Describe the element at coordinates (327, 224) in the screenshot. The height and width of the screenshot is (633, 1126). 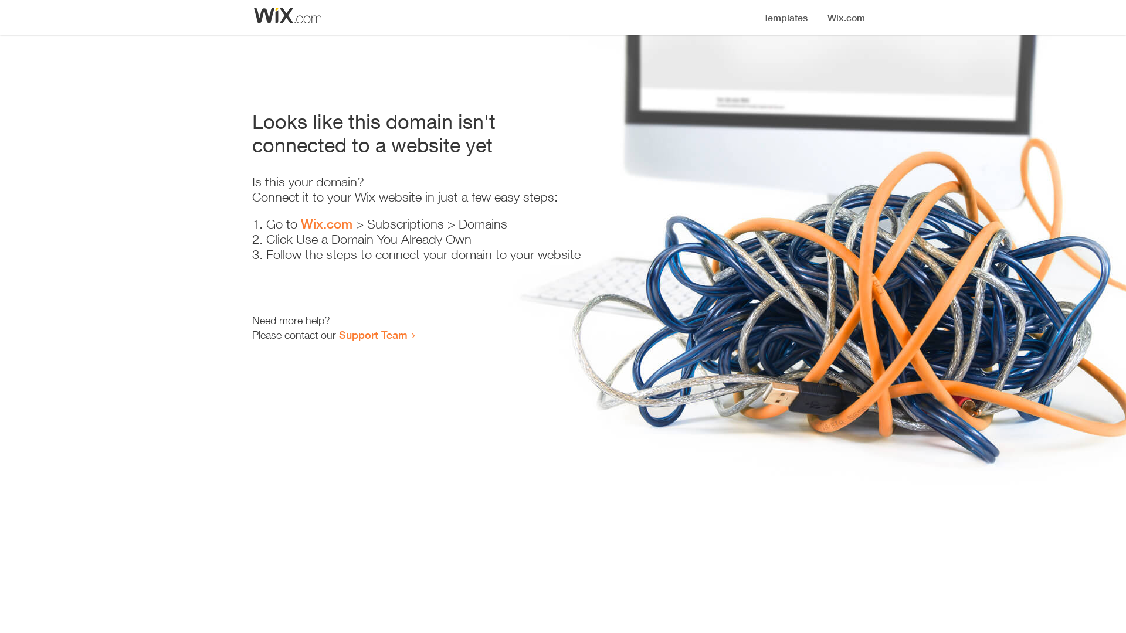
I see `Wix.com` at that location.